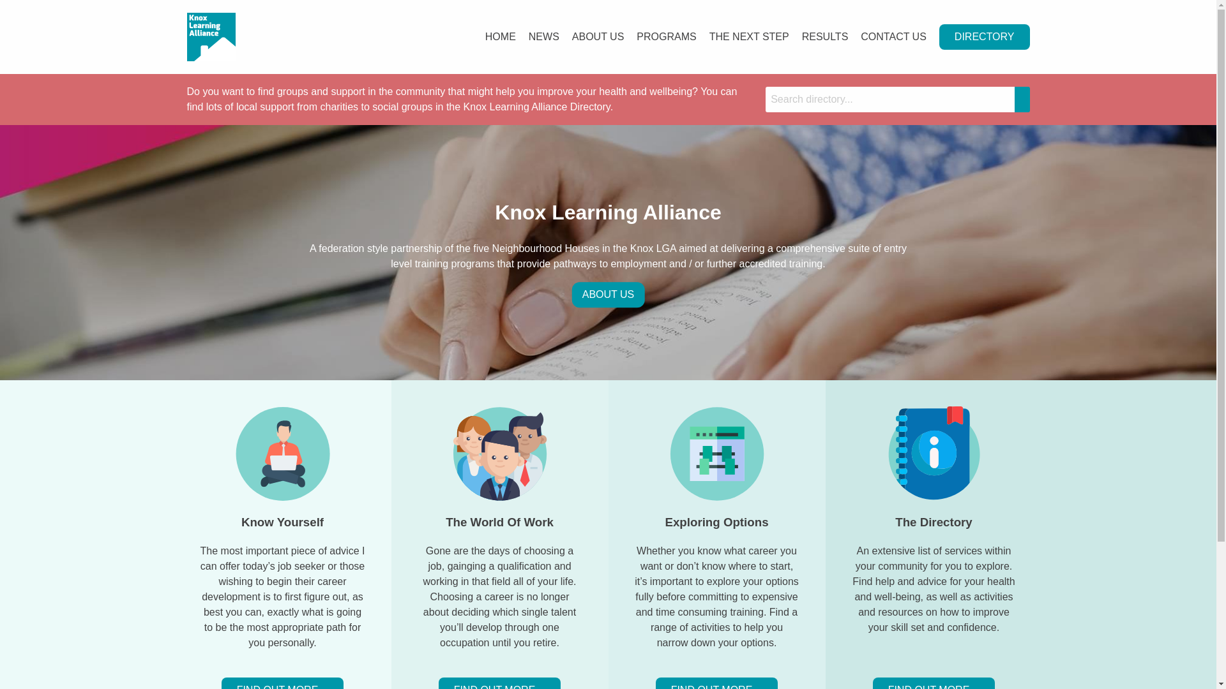 This screenshot has width=1226, height=689. I want to click on ABOUT US, so click(608, 295).